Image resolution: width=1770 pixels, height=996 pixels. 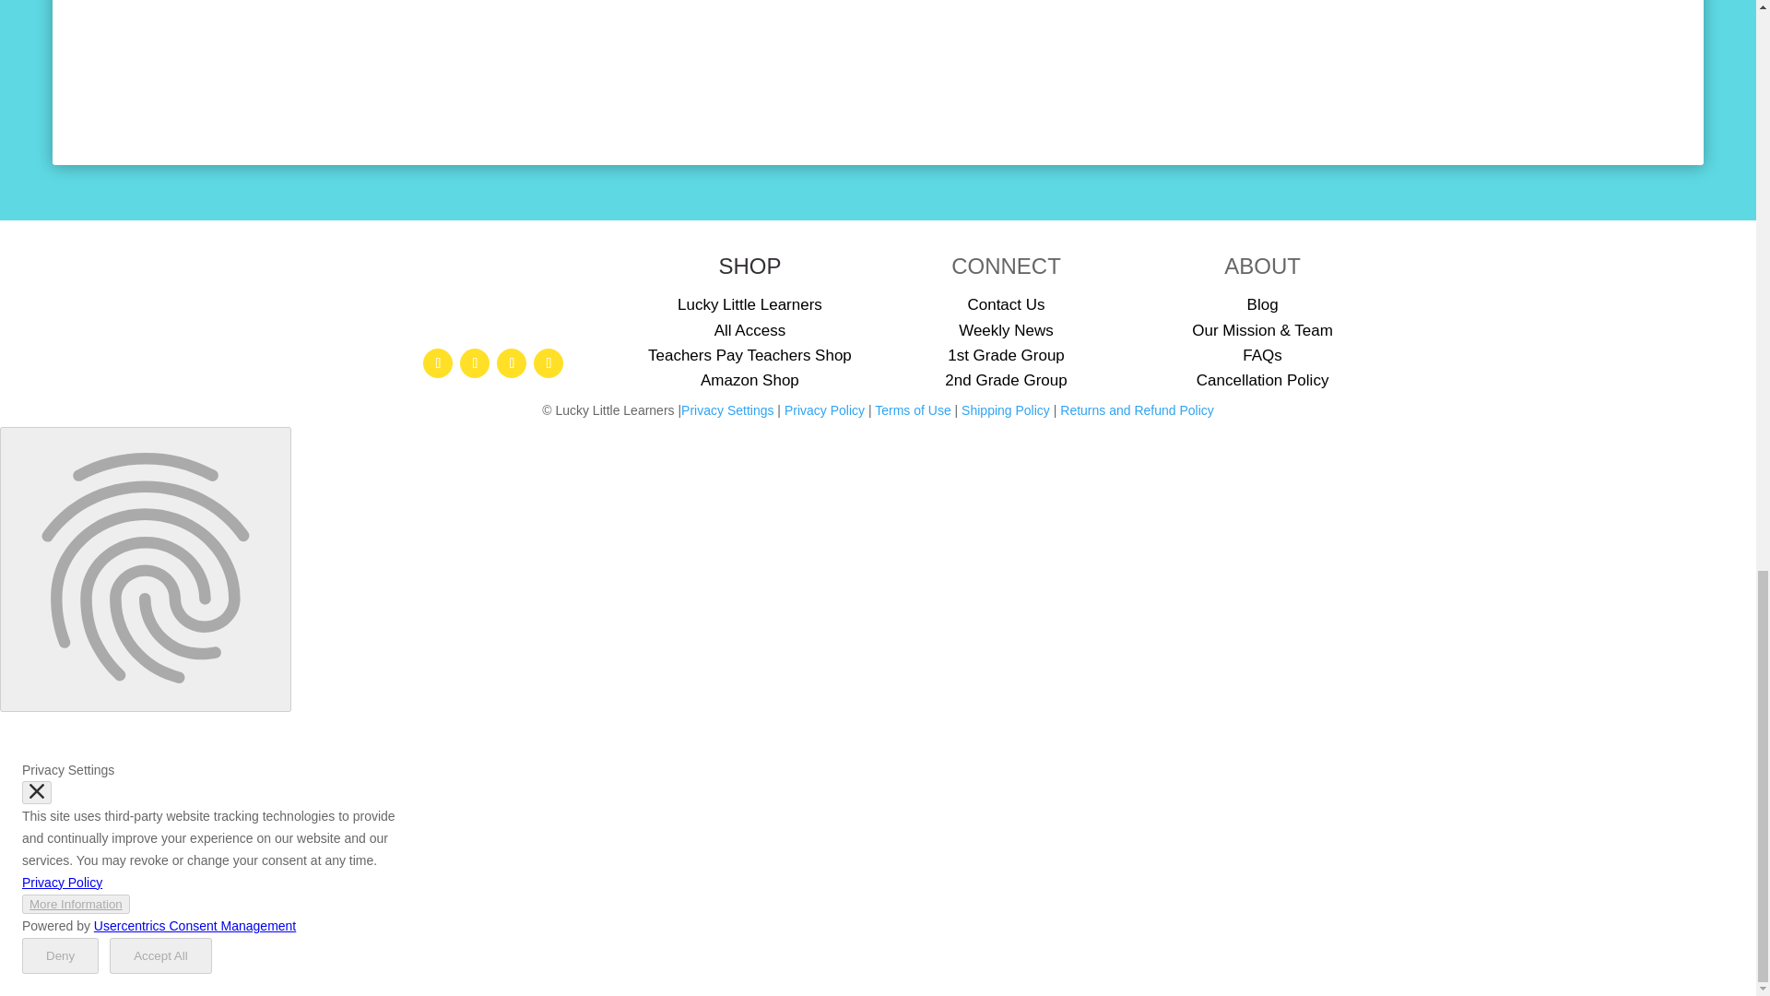 I want to click on Follow on Pinterest, so click(x=511, y=363).